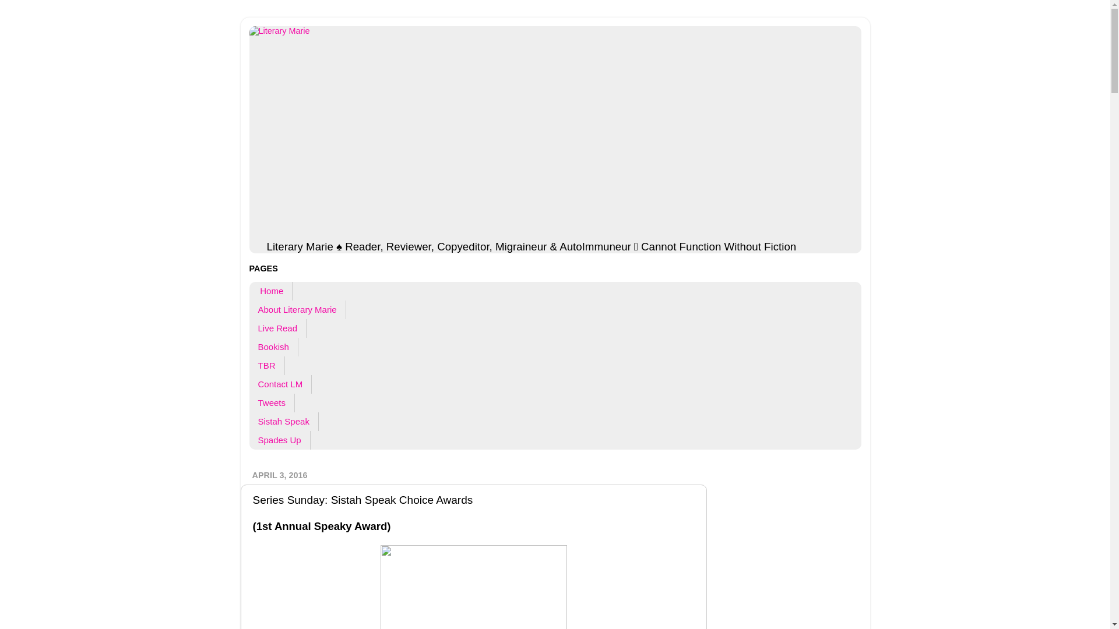 The image size is (1119, 629). What do you see at coordinates (280, 440) in the screenshot?
I see `Spades Up` at bounding box center [280, 440].